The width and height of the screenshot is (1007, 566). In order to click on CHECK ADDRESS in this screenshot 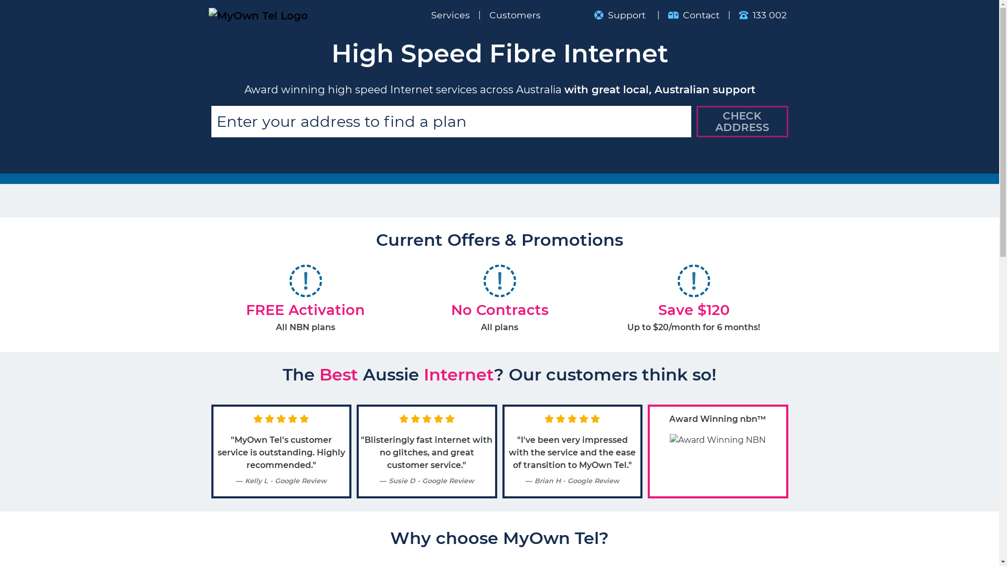, I will do `click(743, 122)`.